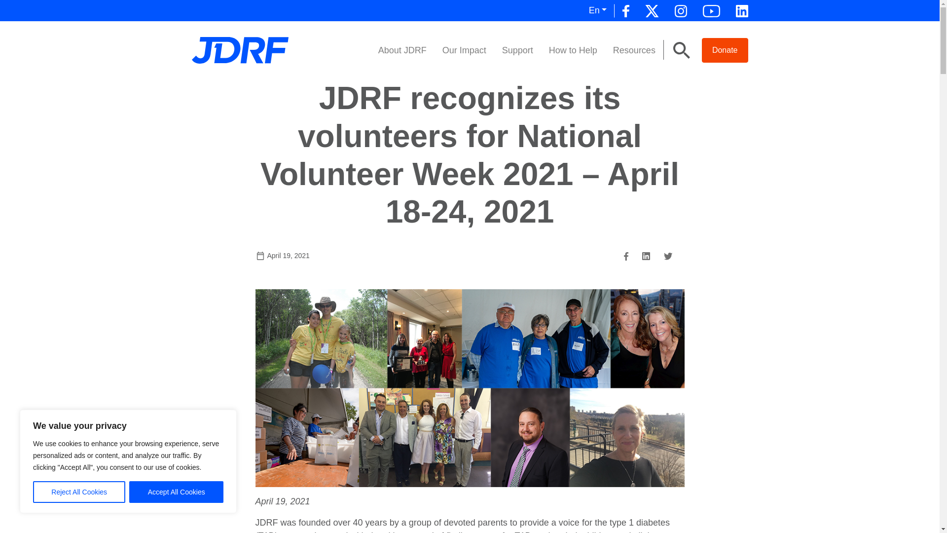  What do you see at coordinates (598, 11) in the screenshot?
I see `En` at bounding box center [598, 11].